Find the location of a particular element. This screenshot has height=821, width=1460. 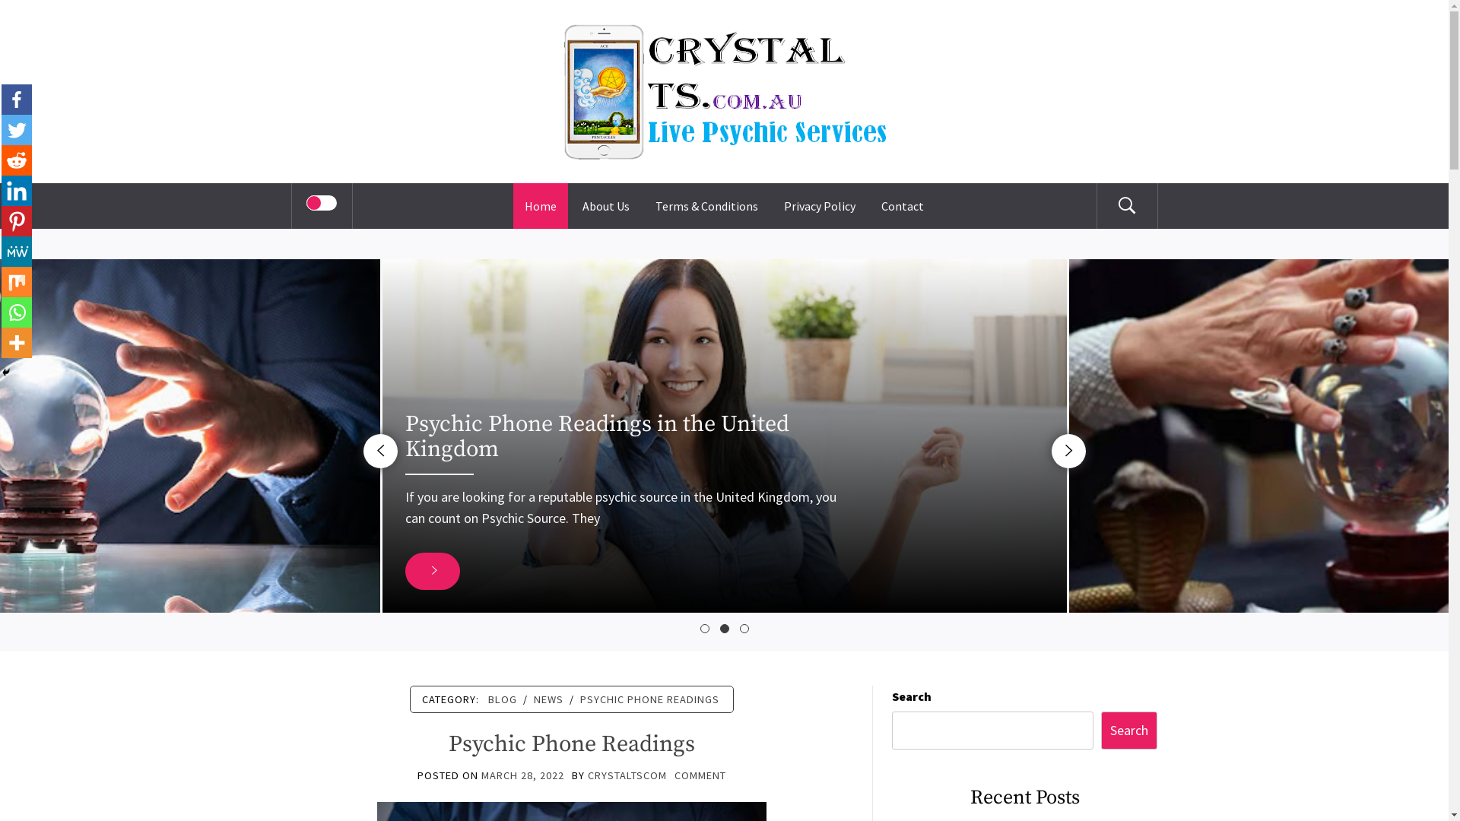

COMMENT is located at coordinates (700, 775).